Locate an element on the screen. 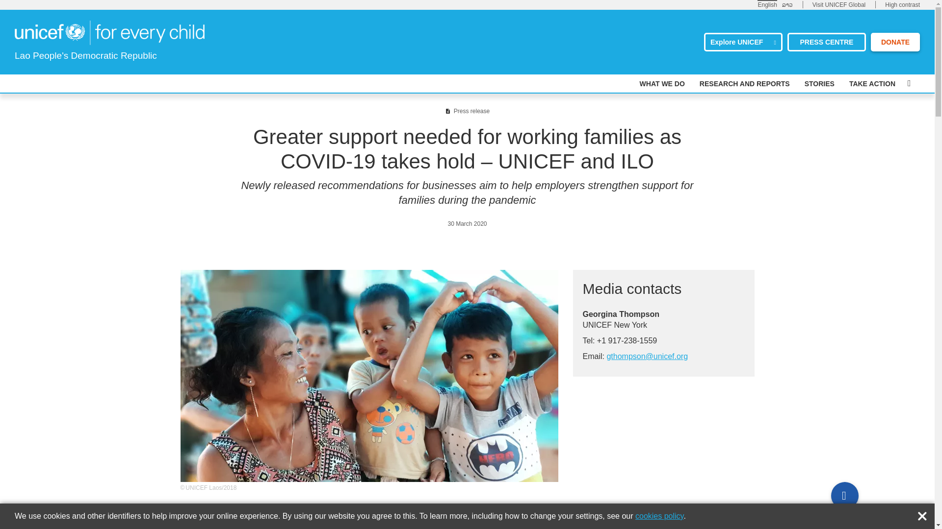  WHAT WE DO is located at coordinates (662, 84).